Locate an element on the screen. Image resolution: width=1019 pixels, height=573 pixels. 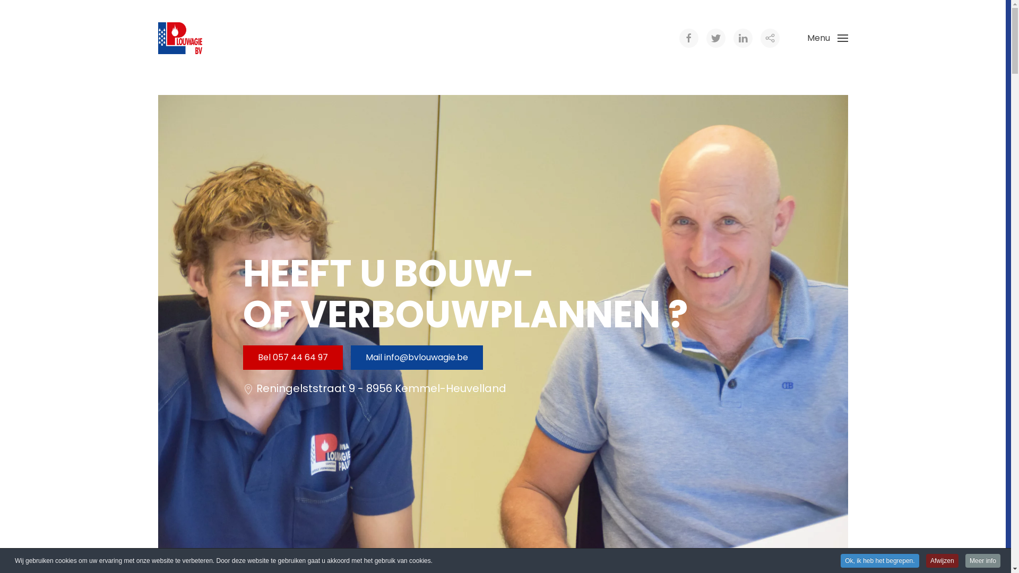
Afwijzen is located at coordinates (943, 561).